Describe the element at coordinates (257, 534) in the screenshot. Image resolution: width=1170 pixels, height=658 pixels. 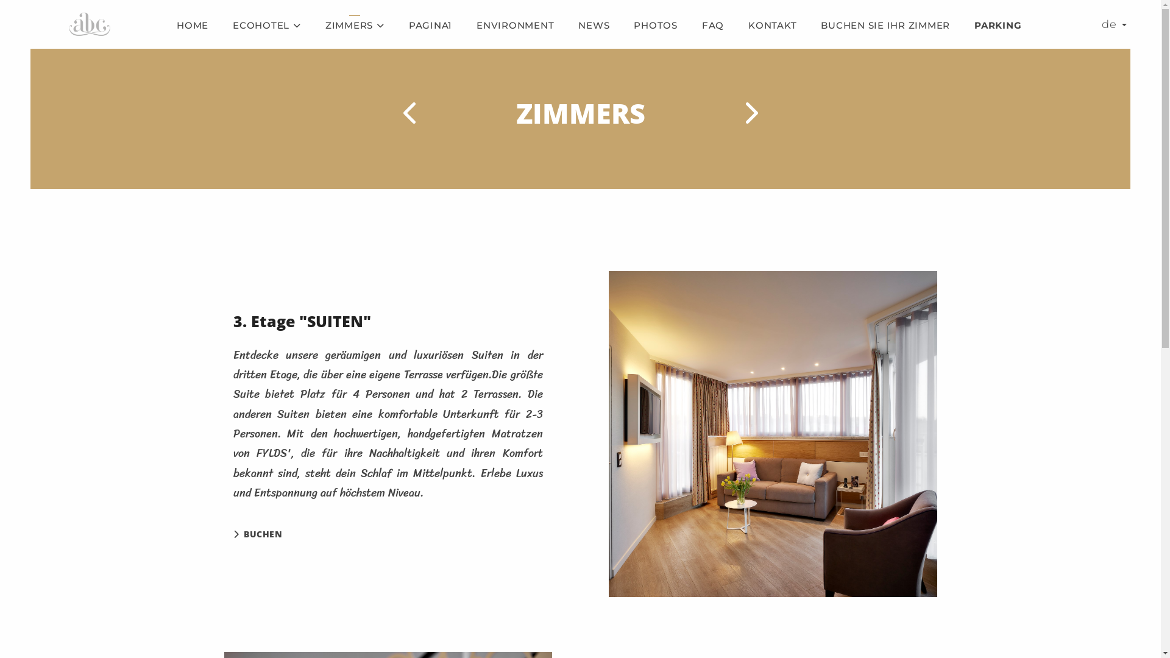
I see `BUCHEN` at that location.